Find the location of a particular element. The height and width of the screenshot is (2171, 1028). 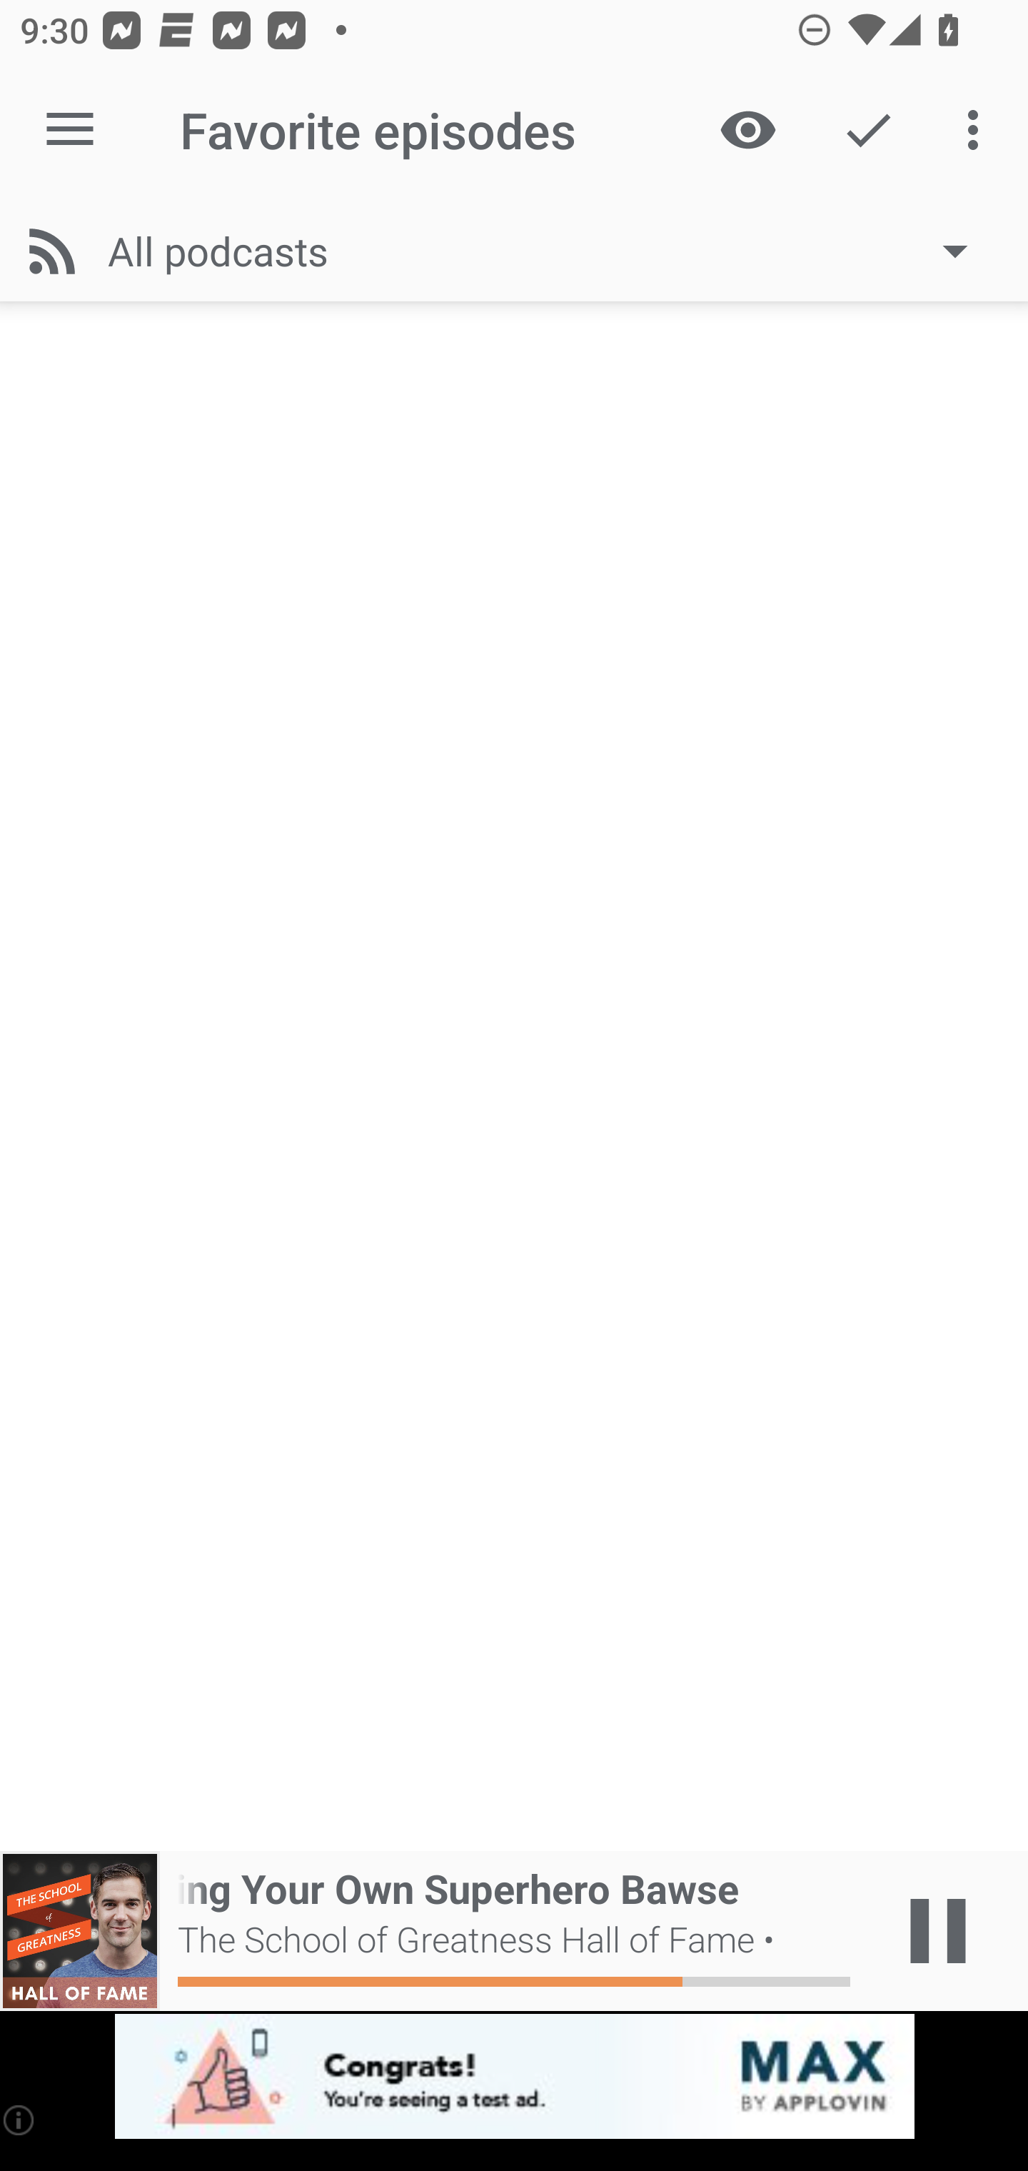

Action Mode is located at coordinates (868, 130).